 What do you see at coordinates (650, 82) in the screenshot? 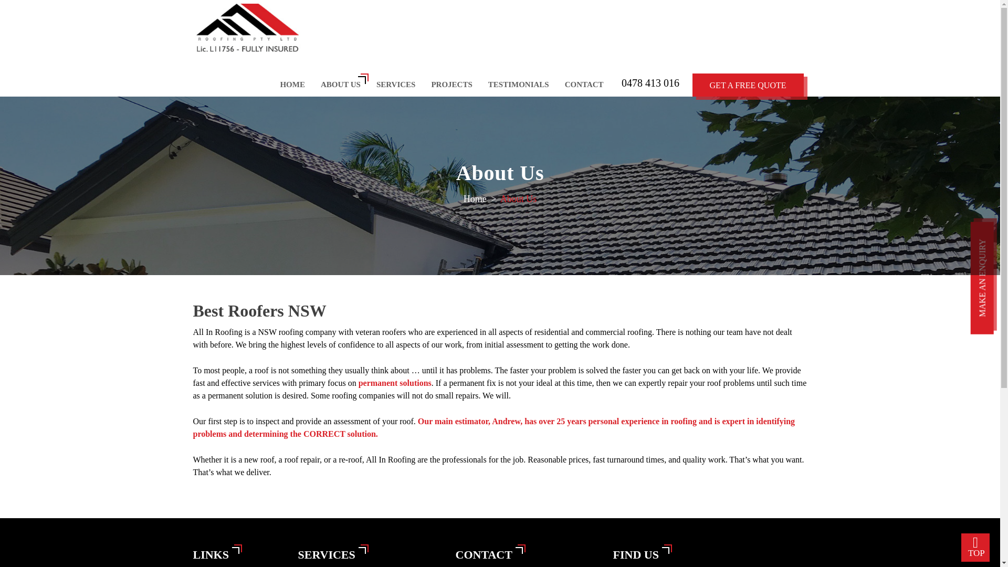
I see `0478 413 016` at bounding box center [650, 82].